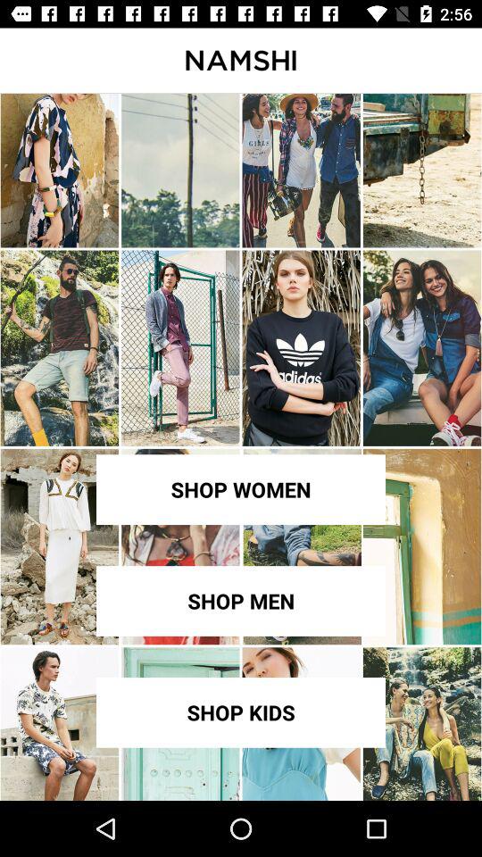 This screenshot has width=482, height=857. I want to click on choose shop women, so click(241, 489).